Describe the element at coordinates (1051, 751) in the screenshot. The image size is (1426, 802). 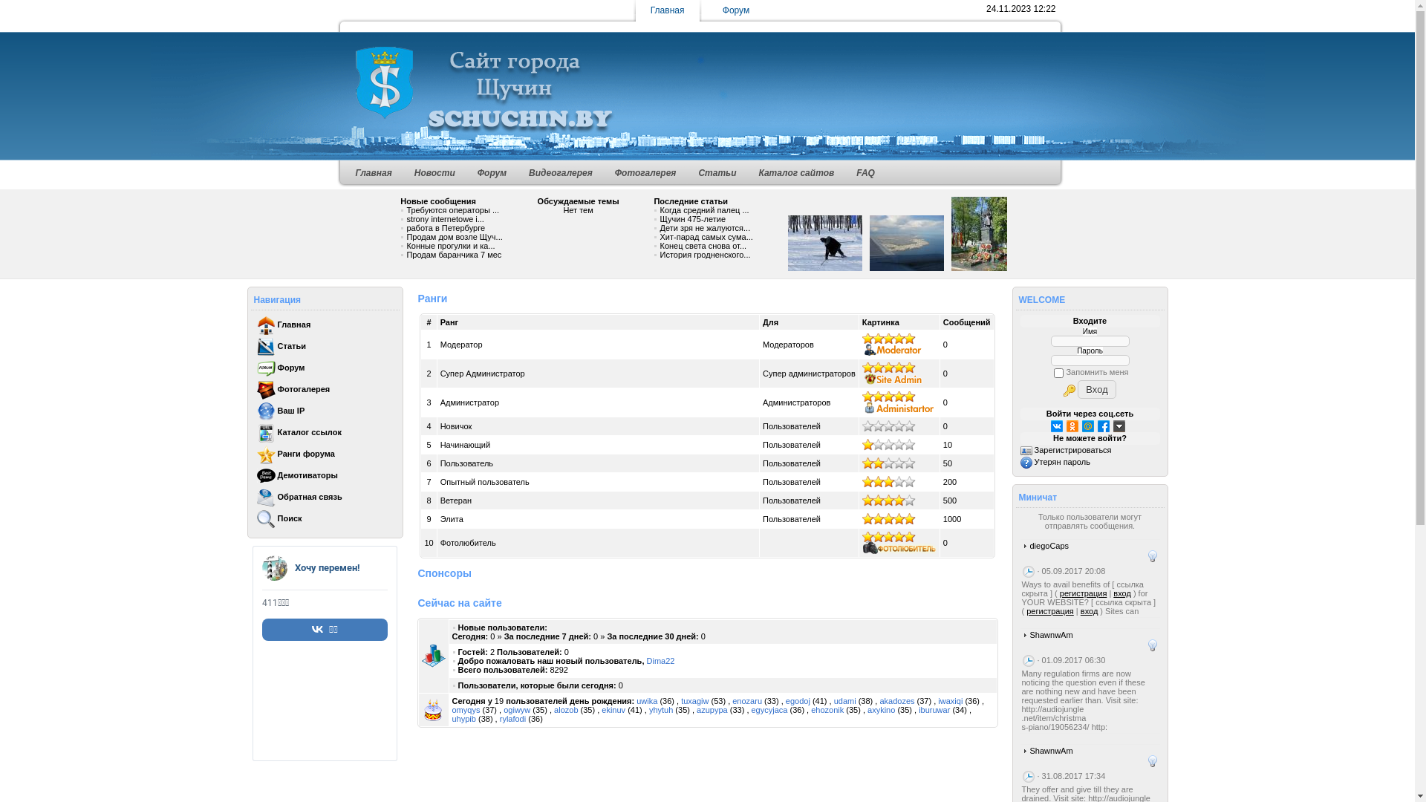
I see `ShawnwAm` at that location.